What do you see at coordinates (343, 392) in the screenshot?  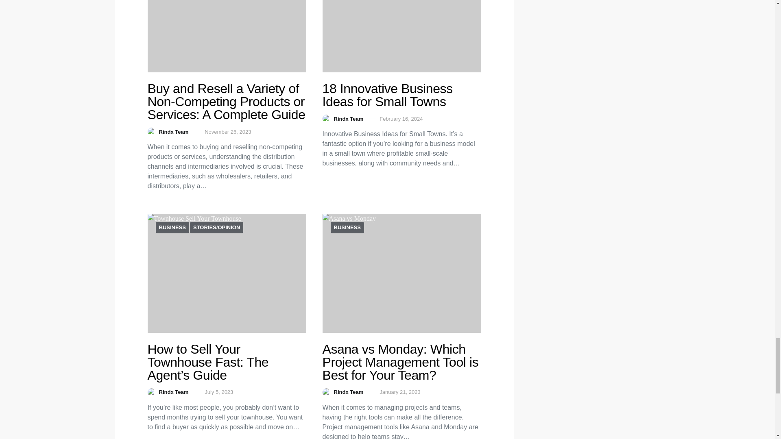 I see `View all posts by Rindx Team` at bounding box center [343, 392].